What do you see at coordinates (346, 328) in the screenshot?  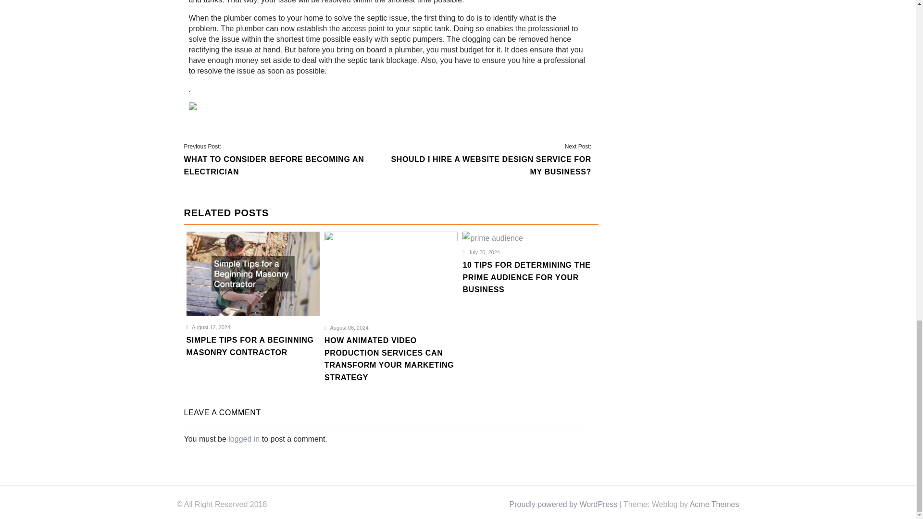 I see `August 06, 2024` at bounding box center [346, 328].